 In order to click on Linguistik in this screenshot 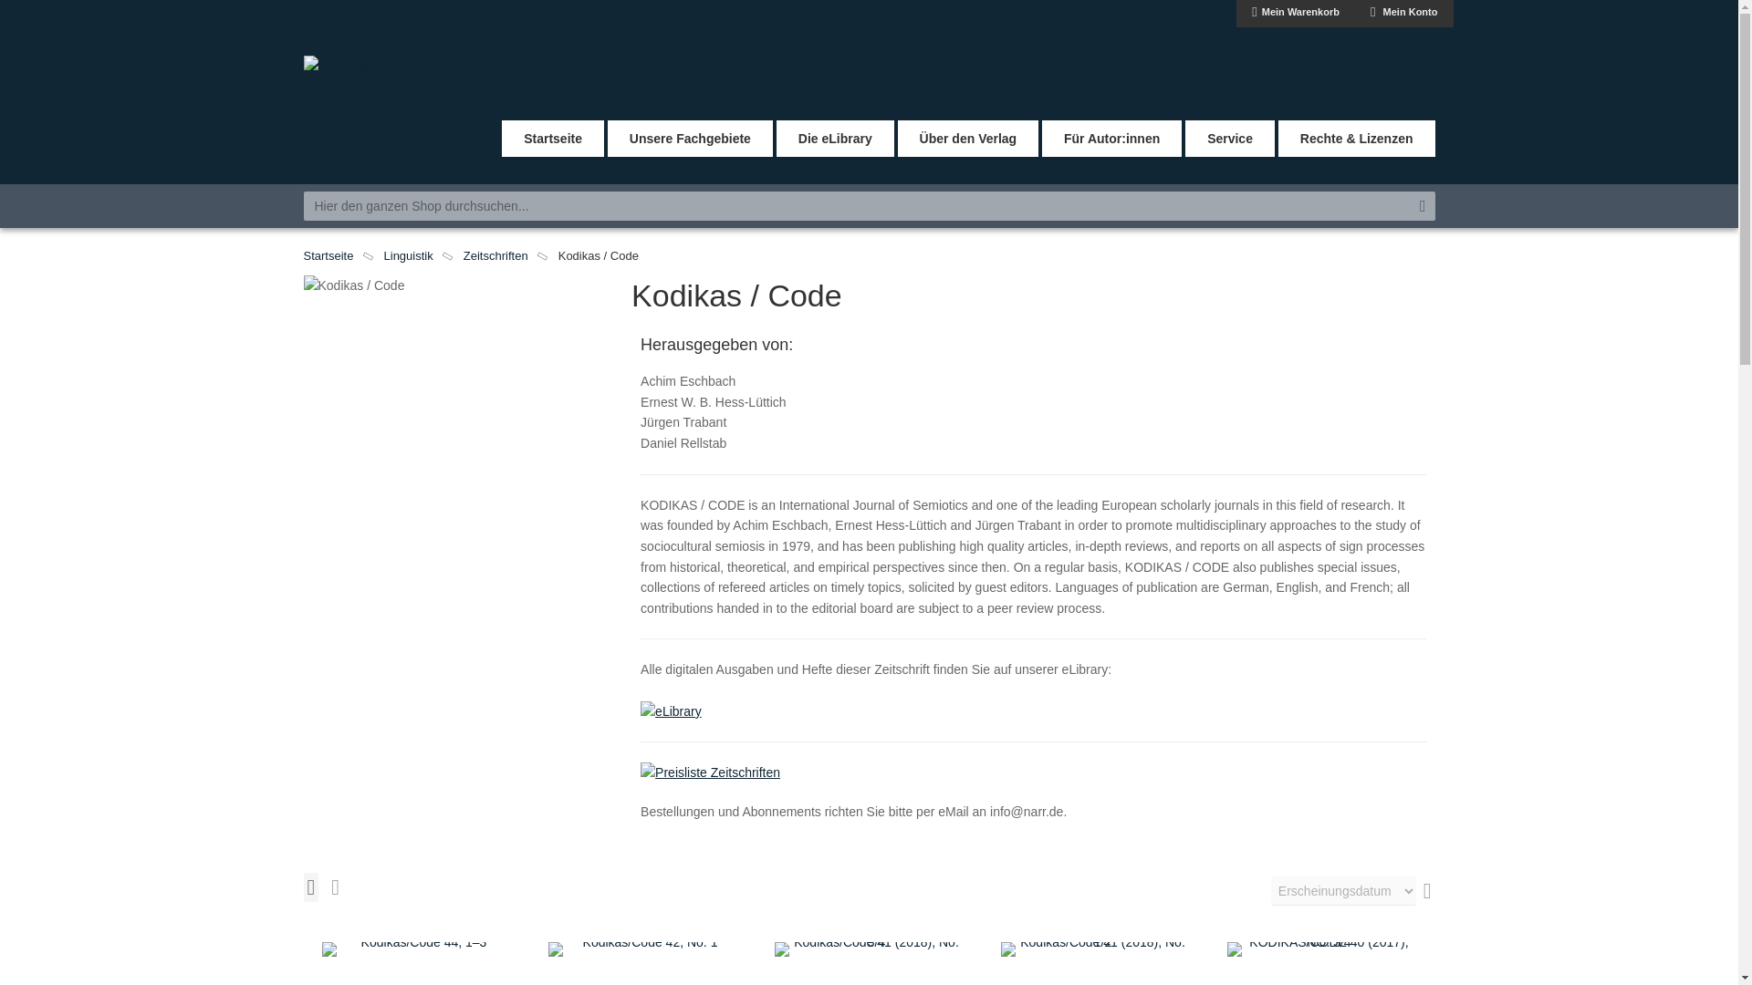, I will do `click(408, 255)`.